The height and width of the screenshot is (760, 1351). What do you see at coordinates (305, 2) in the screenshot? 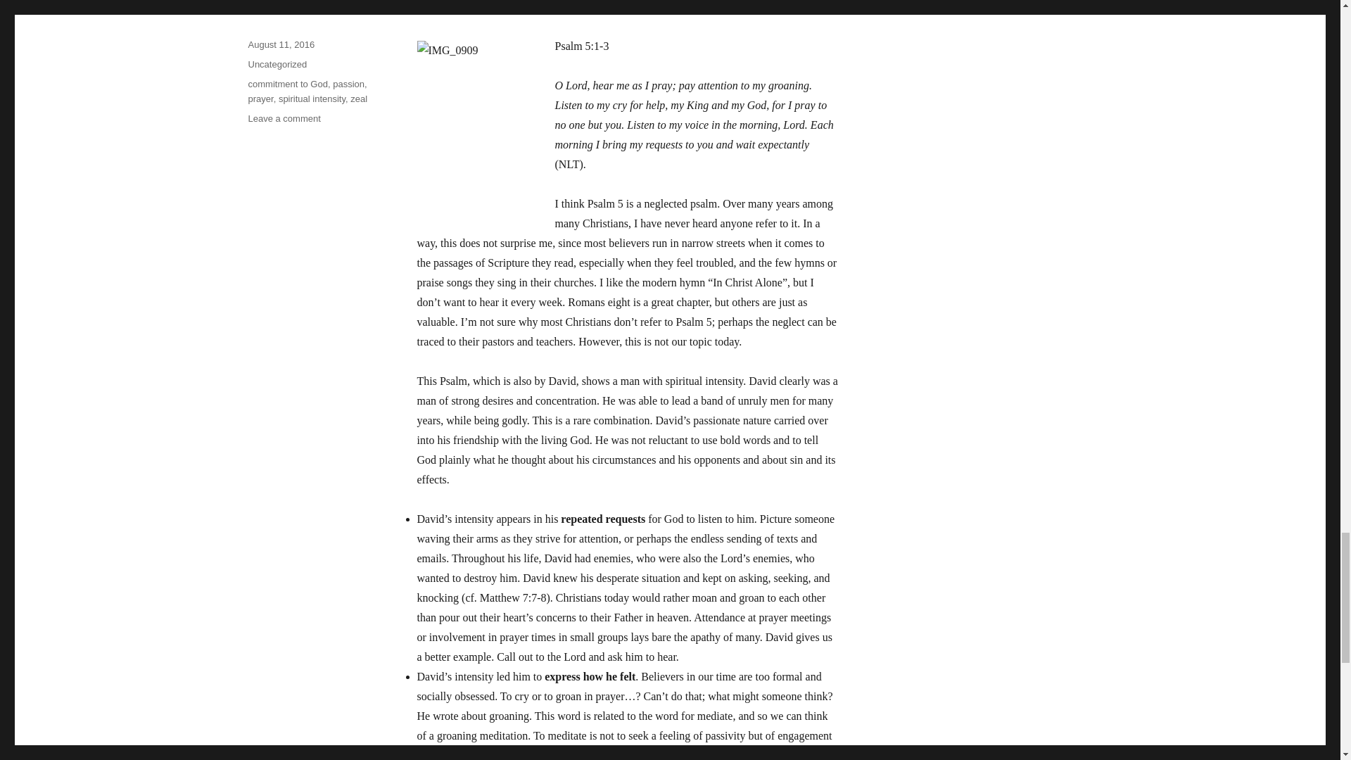
I see `Intensity` at bounding box center [305, 2].